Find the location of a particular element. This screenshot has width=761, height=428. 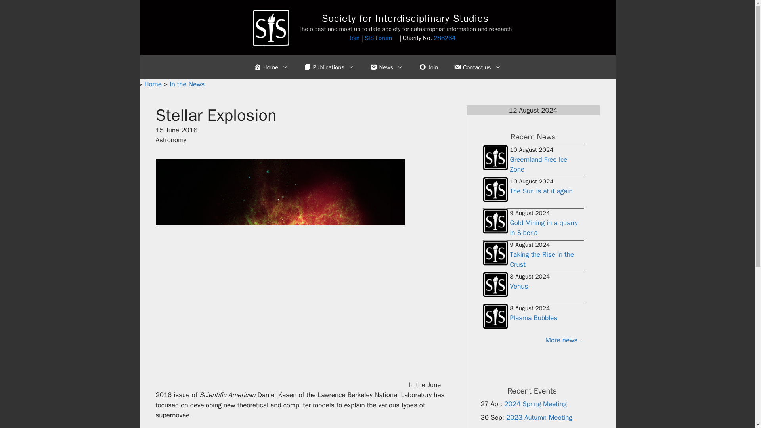

Join is located at coordinates (354, 38).